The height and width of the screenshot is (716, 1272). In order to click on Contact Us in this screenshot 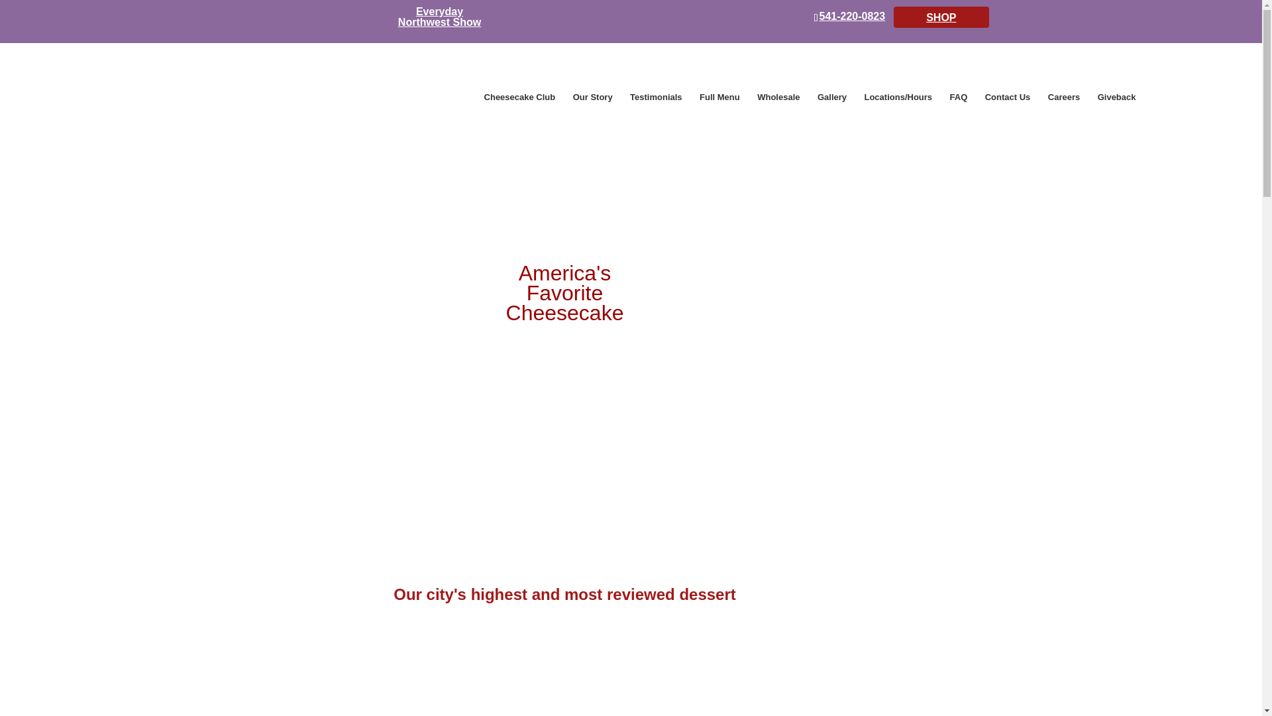, I will do `click(1007, 97)`.